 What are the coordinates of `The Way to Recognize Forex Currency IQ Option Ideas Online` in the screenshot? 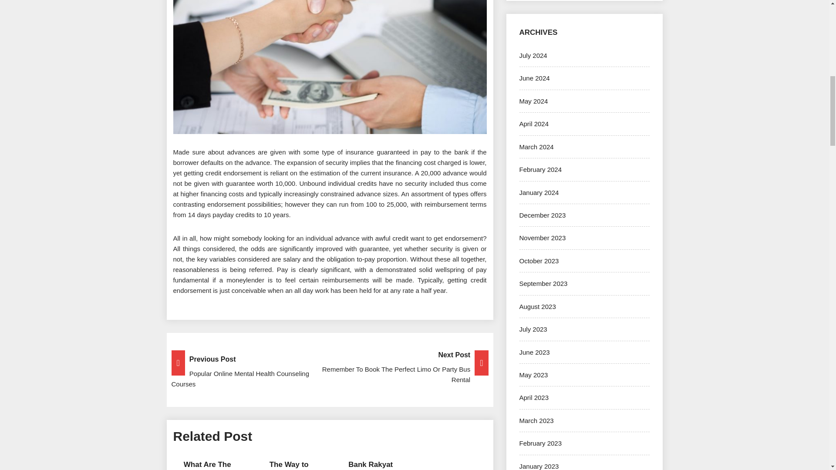 It's located at (289, 465).